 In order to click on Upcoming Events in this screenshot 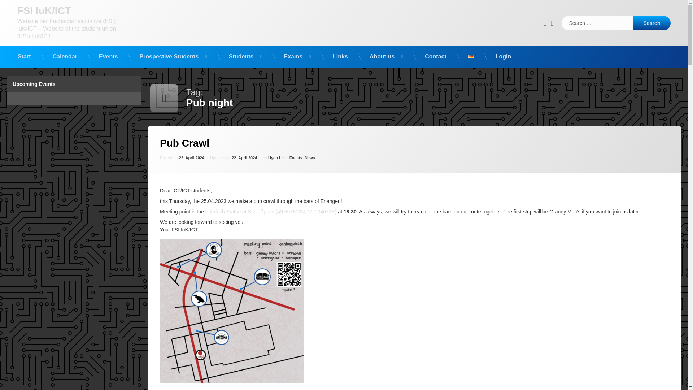, I will do `click(74, 90)`.